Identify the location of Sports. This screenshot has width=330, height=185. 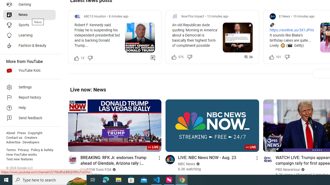
(29, 25).